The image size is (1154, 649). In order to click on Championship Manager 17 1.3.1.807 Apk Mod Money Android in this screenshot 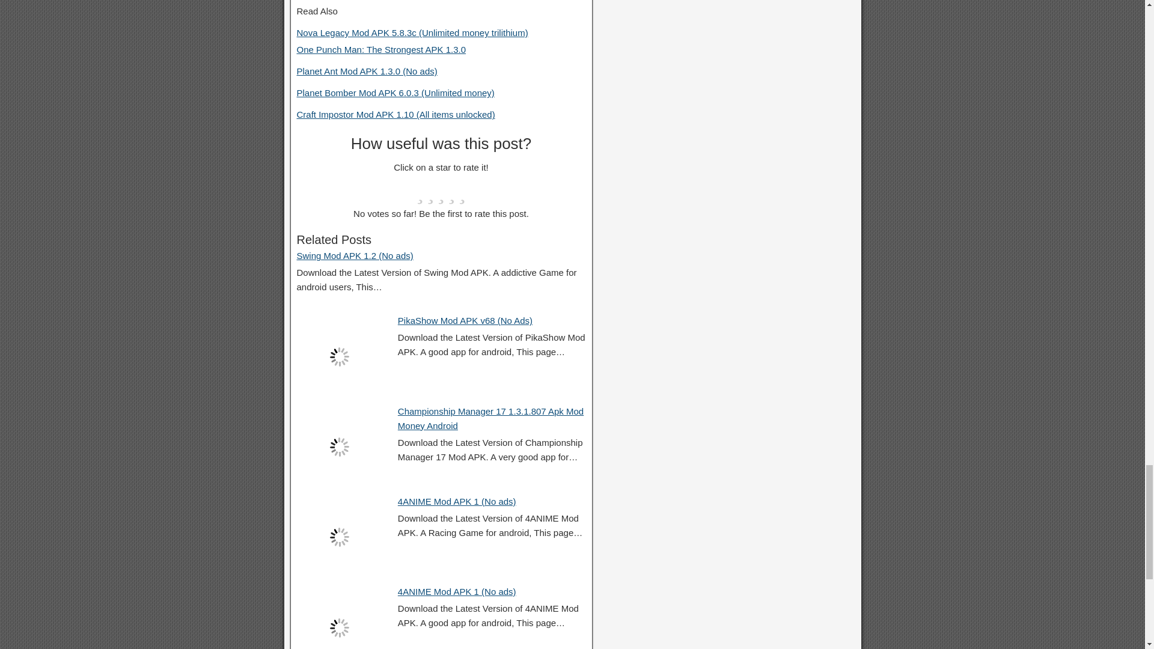, I will do `click(490, 418)`.